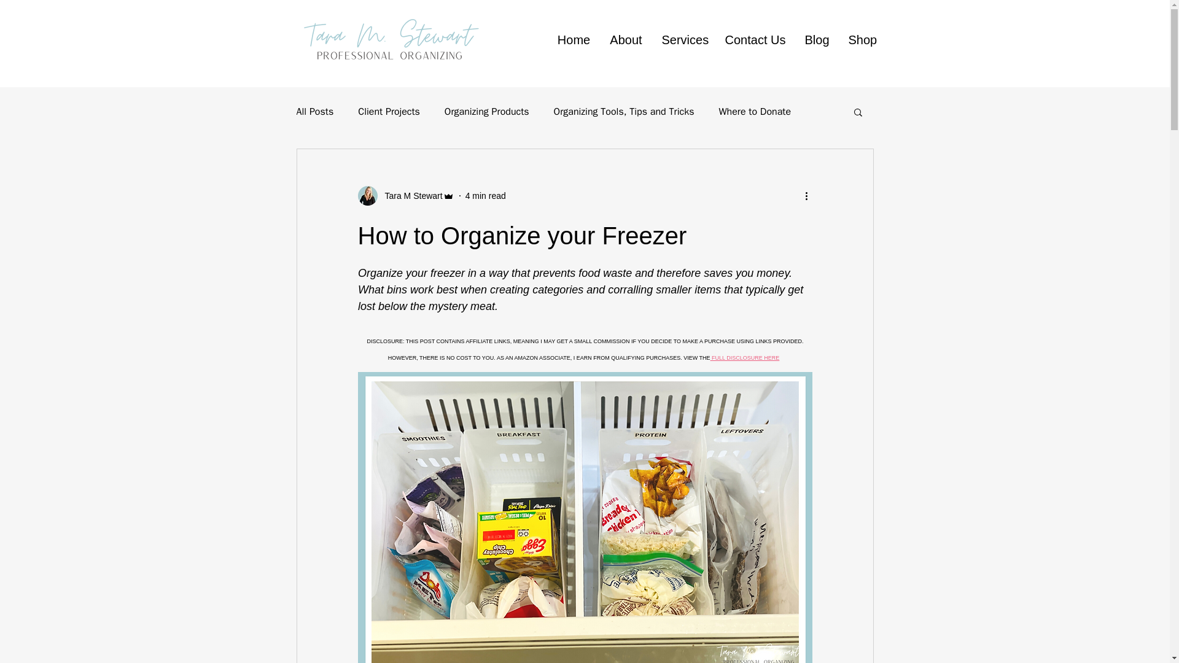 Image resolution: width=1179 pixels, height=663 pixels. What do you see at coordinates (314, 112) in the screenshot?
I see `All Posts` at bounding box center [314, 112].